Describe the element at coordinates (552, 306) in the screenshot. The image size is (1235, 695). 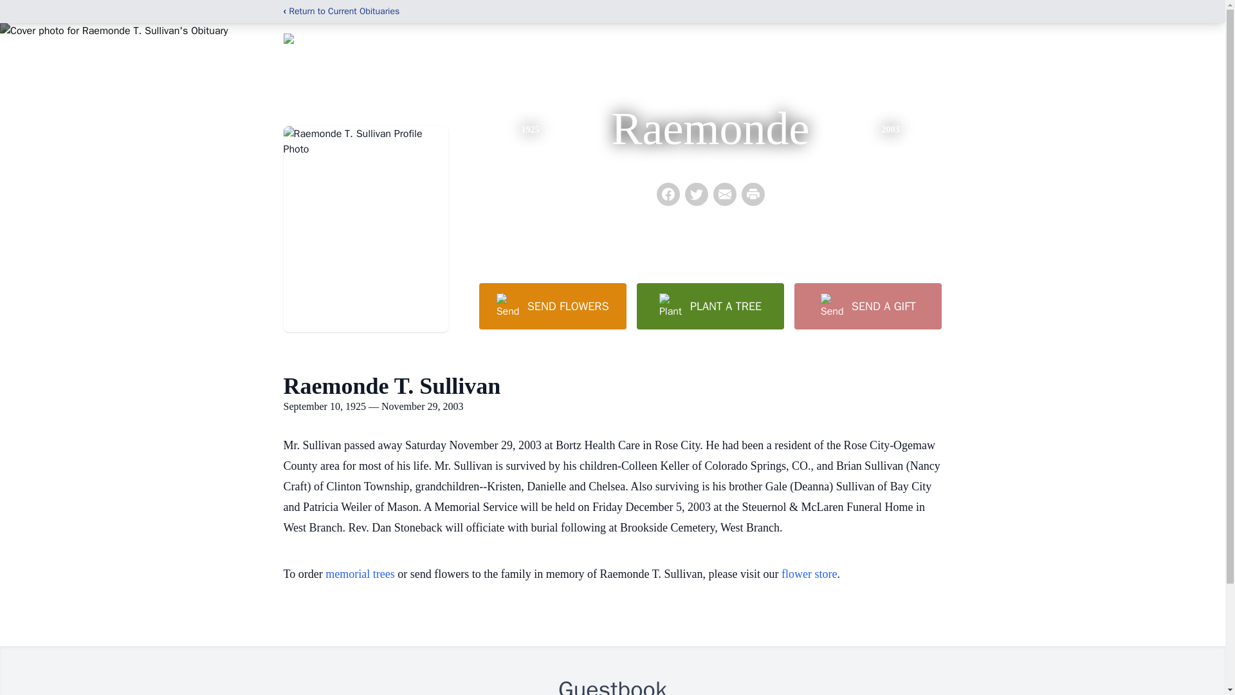
I see `SEND FLOWERS` at that location.